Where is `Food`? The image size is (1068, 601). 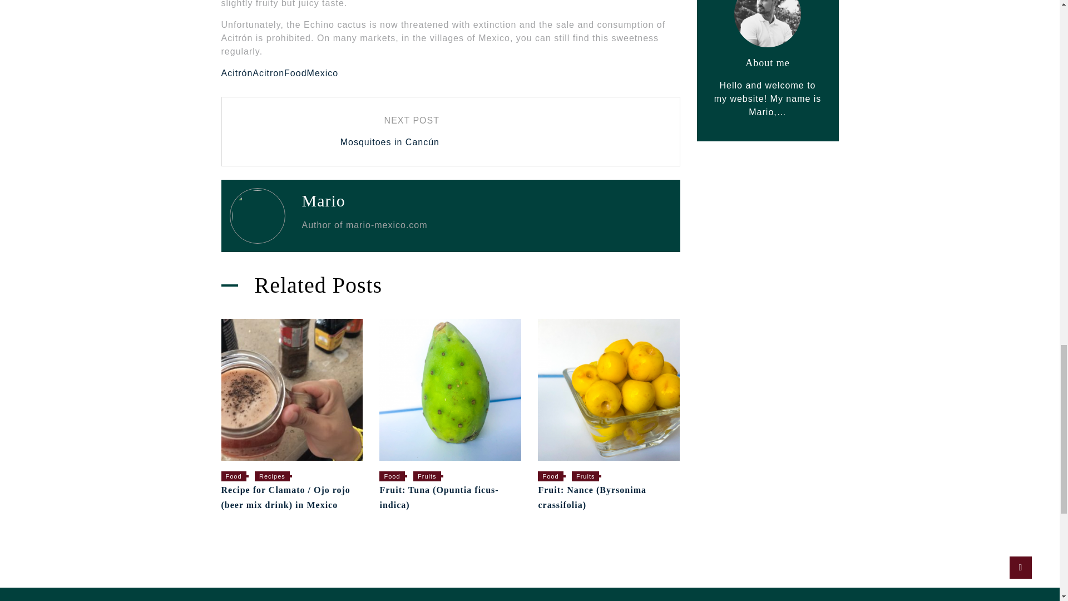 Food is located at coordinates (295, 73).